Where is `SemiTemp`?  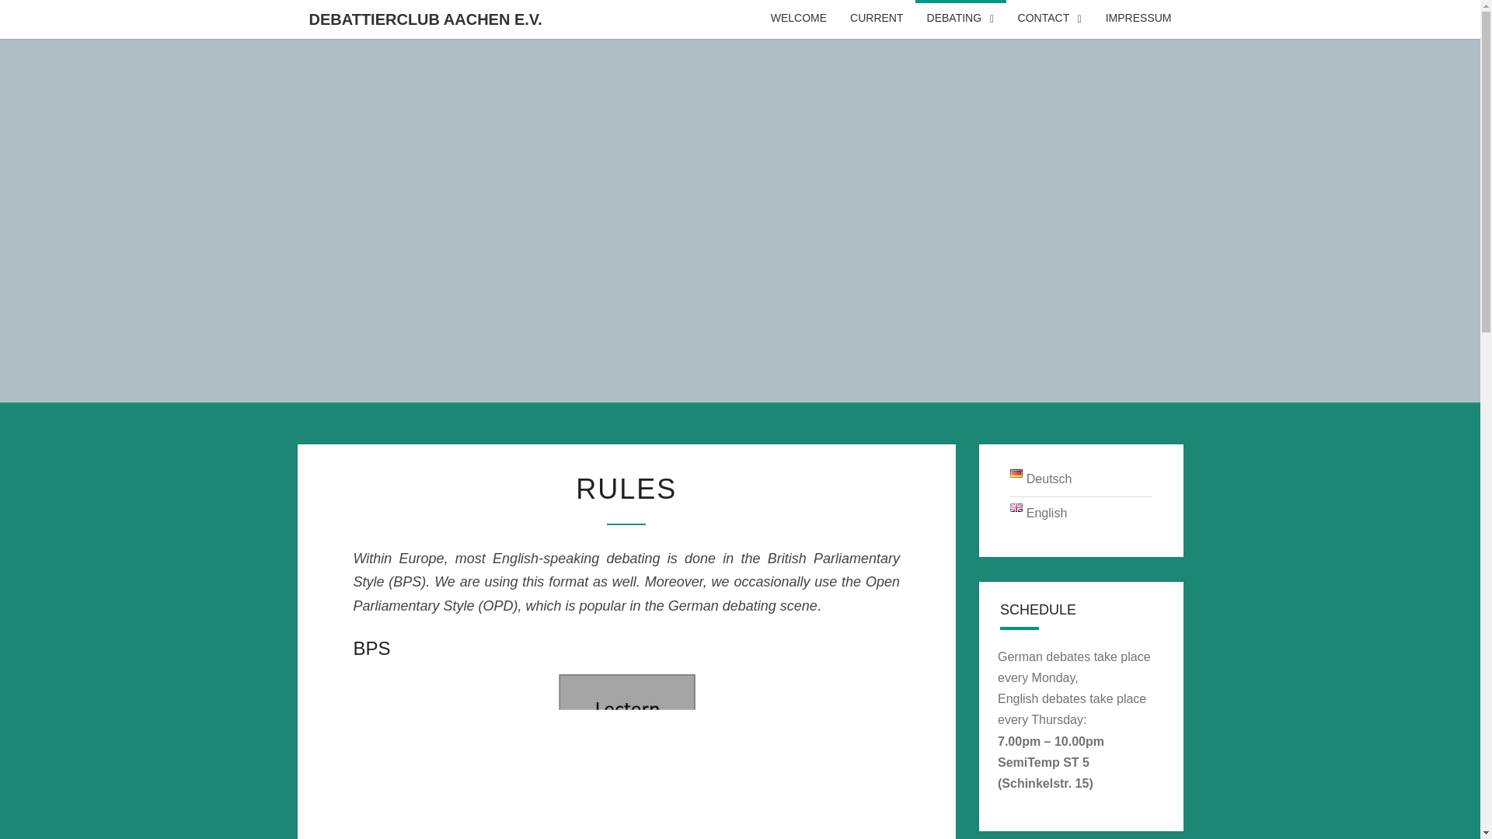
SemiTemp is located at coordinates (1030, 763).